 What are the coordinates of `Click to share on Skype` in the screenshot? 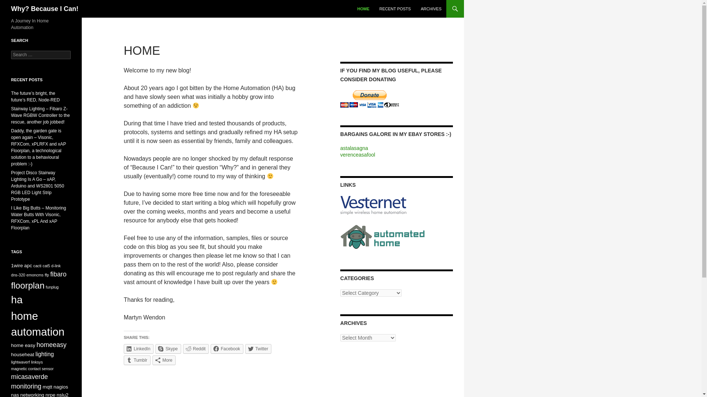 It's located at (168, 349).